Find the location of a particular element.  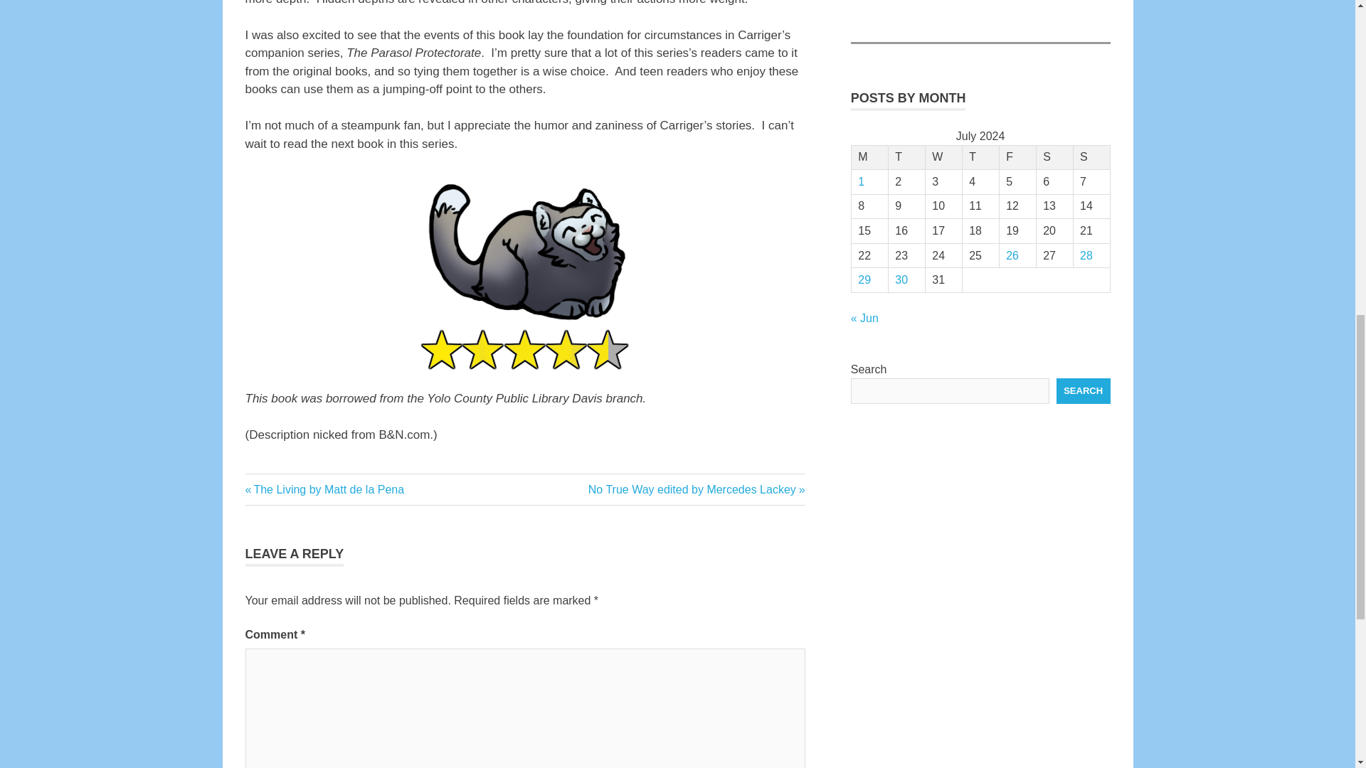

Sunday is located at coordinates (869, 157).